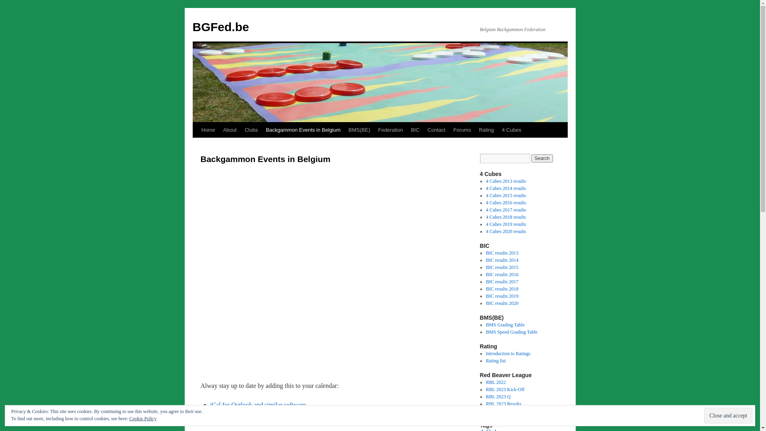 This screenshot has width=766, height=431. Describe the element at coordinates (230, 130) in the screenshot. I see `About` at that location.